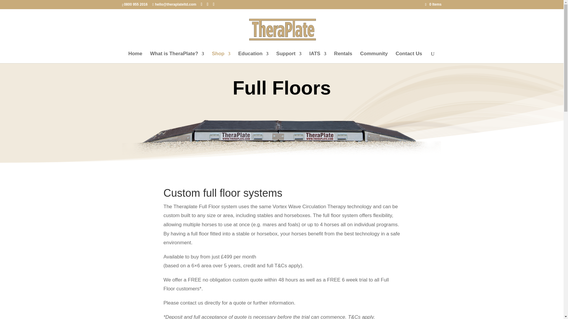 The height and width of the screenshot is (319, 568). Describe the element at coordinates (374, 57) in the screenshot. I see `Community` at that location.